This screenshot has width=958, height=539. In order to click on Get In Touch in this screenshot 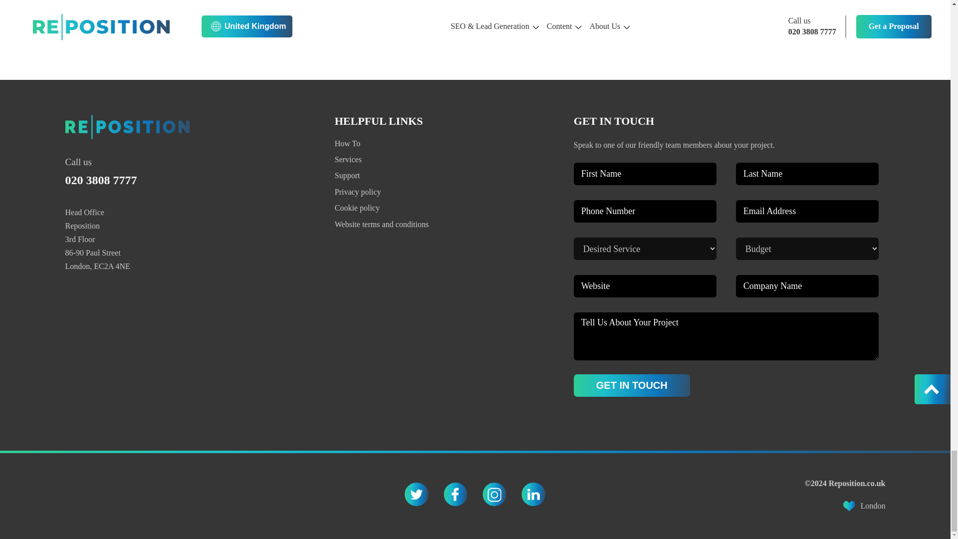, I will do `click(632, 385)`.